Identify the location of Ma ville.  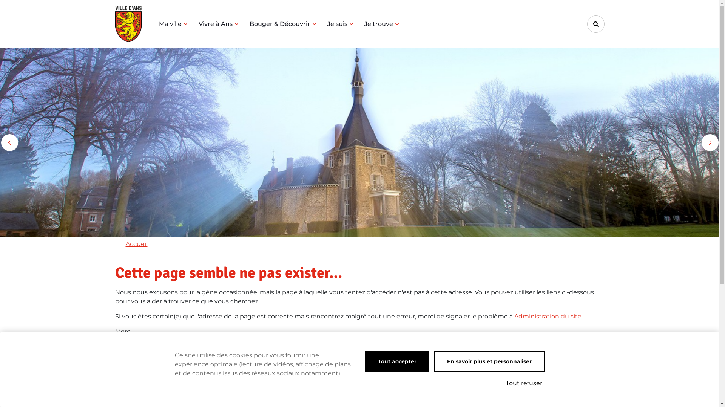
(173, 24).